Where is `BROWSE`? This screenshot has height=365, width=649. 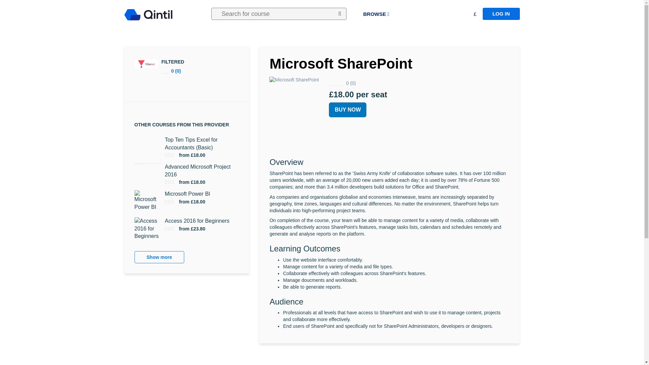
BROWSE is located at coordinates (376, 14).